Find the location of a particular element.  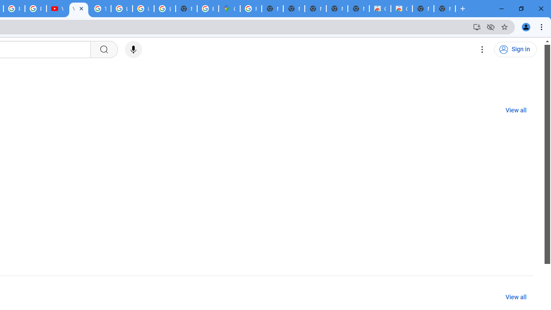

New Tab is located at coordinates (186, 9).